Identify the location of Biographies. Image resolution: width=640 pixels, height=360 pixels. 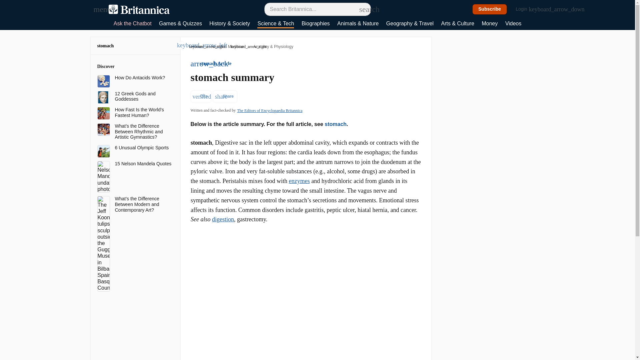
(316, 24).